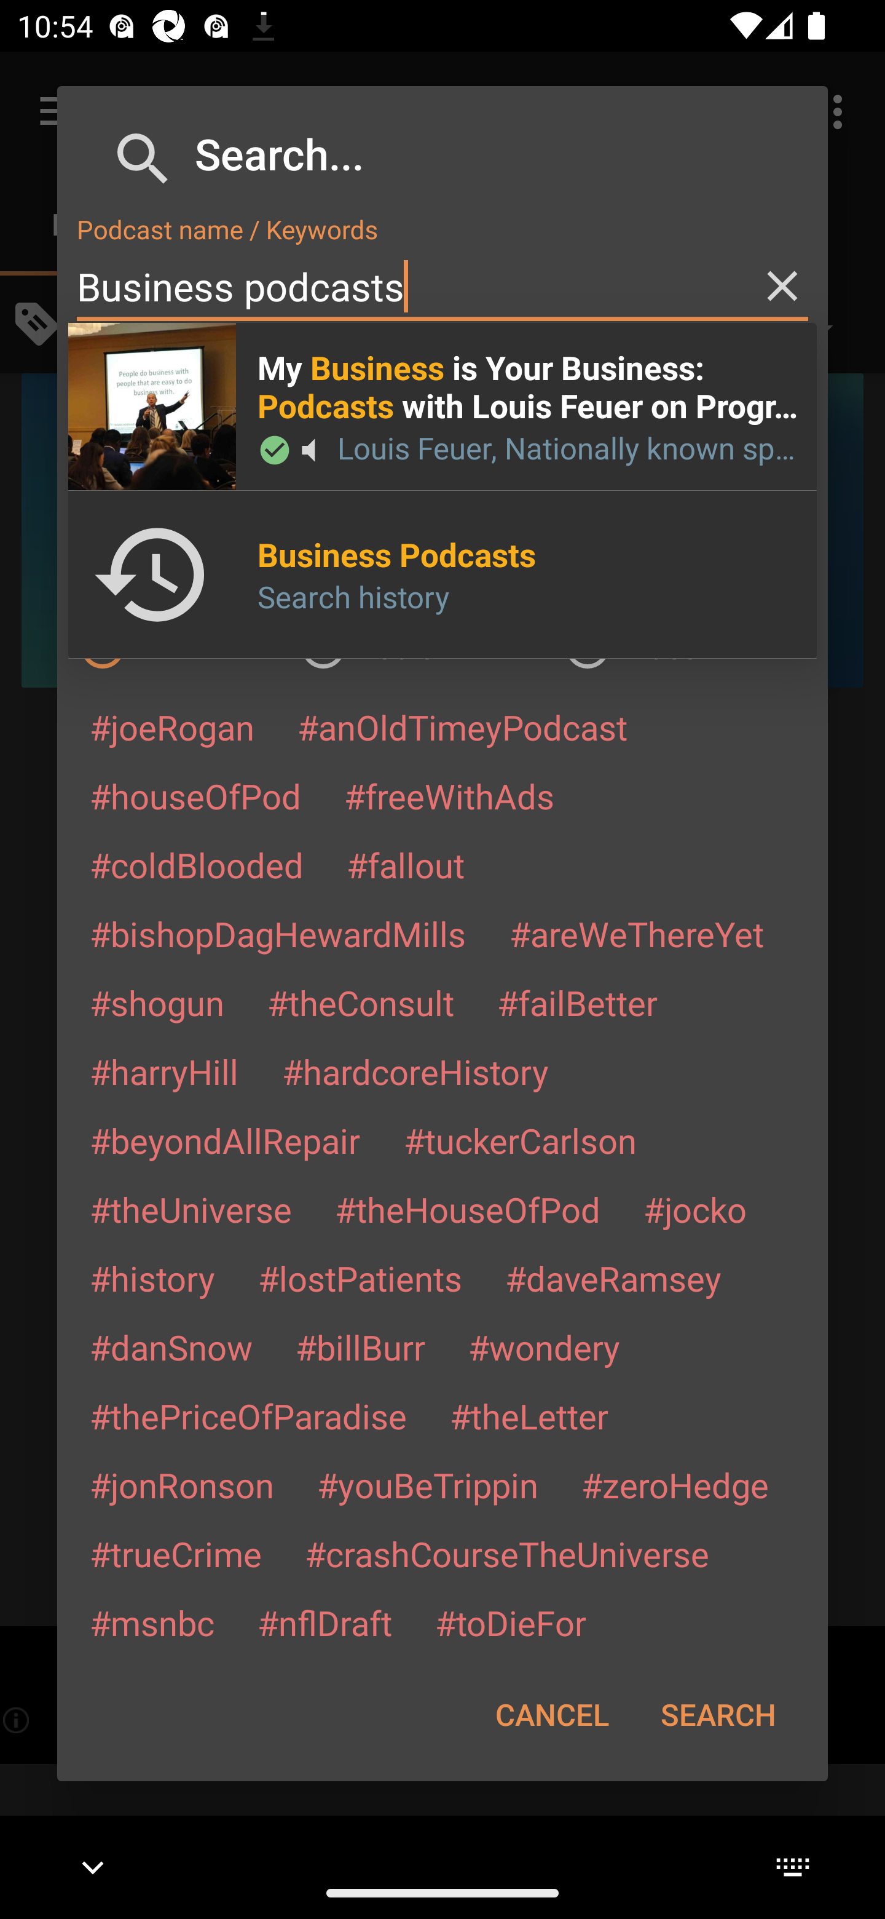  What do you see at coordinates (151, 1622) in the screenshot?
I see `#msnbc` at bounding box center [151, 1622].